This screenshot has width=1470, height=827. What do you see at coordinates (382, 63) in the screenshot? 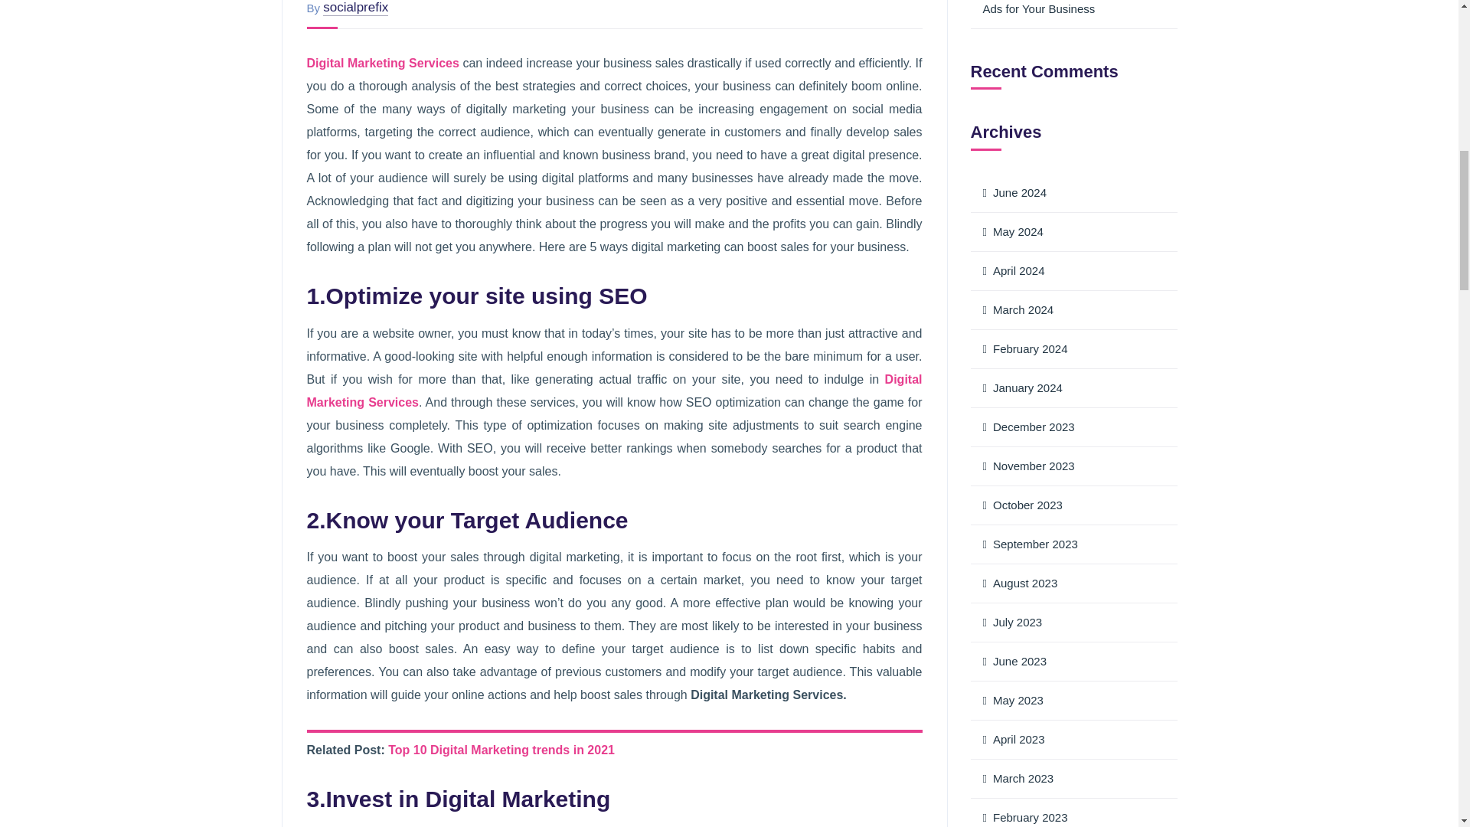
I see `Digital Marketing Services` at bounding box center [382, 63].